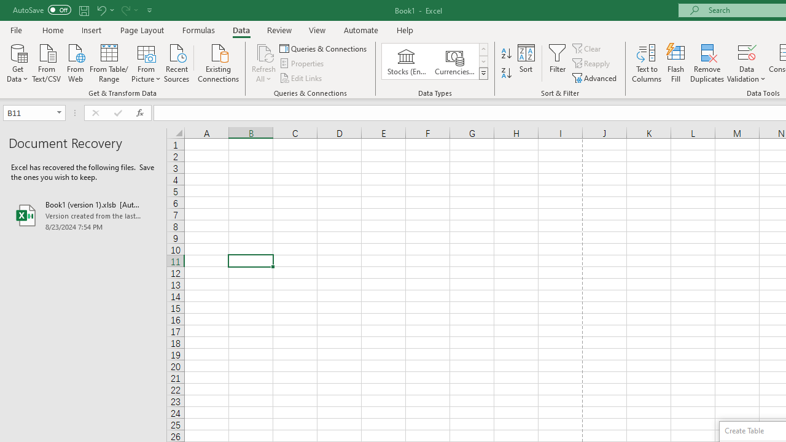  Describe the element at coordinates (302, 64) in the screenshot. I see `Properties` at that location.